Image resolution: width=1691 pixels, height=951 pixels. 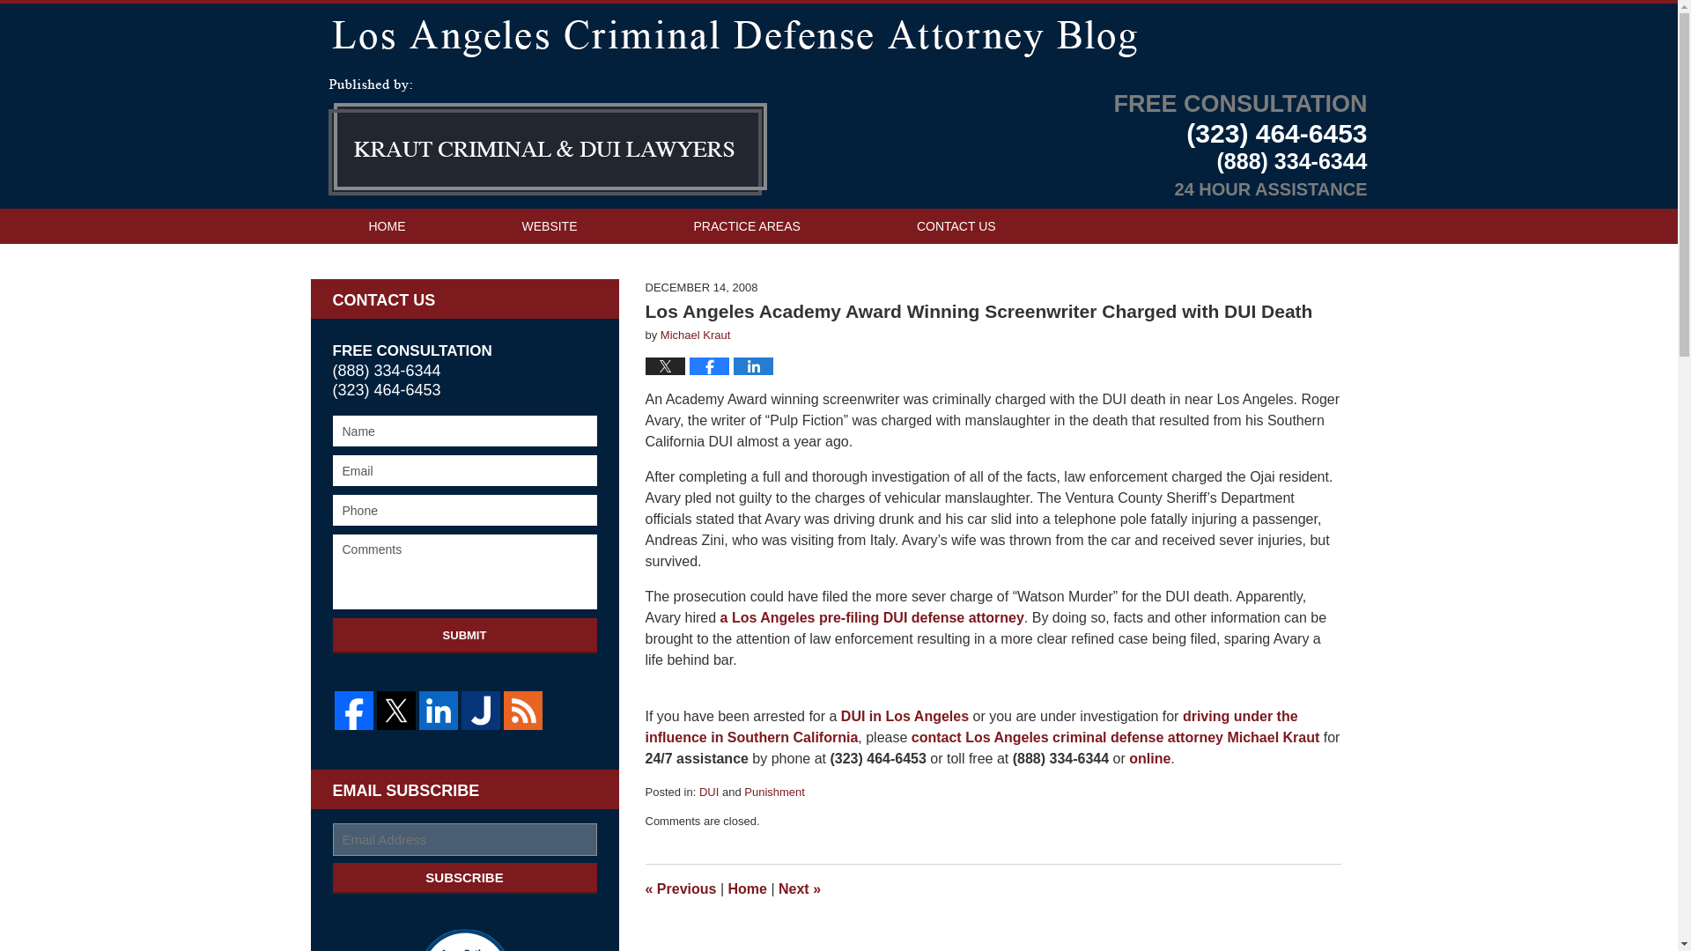 I want to click on Los Angeles Criminal Defense Attorney Blog, so click(x=546, y=137).